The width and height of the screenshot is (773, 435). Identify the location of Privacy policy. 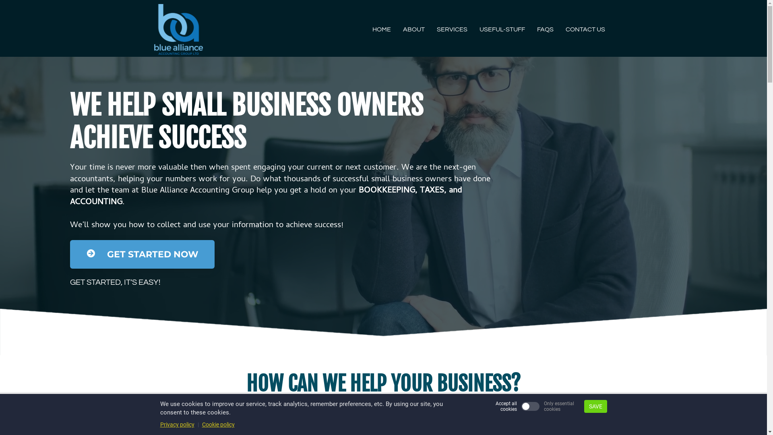
(177, 425).